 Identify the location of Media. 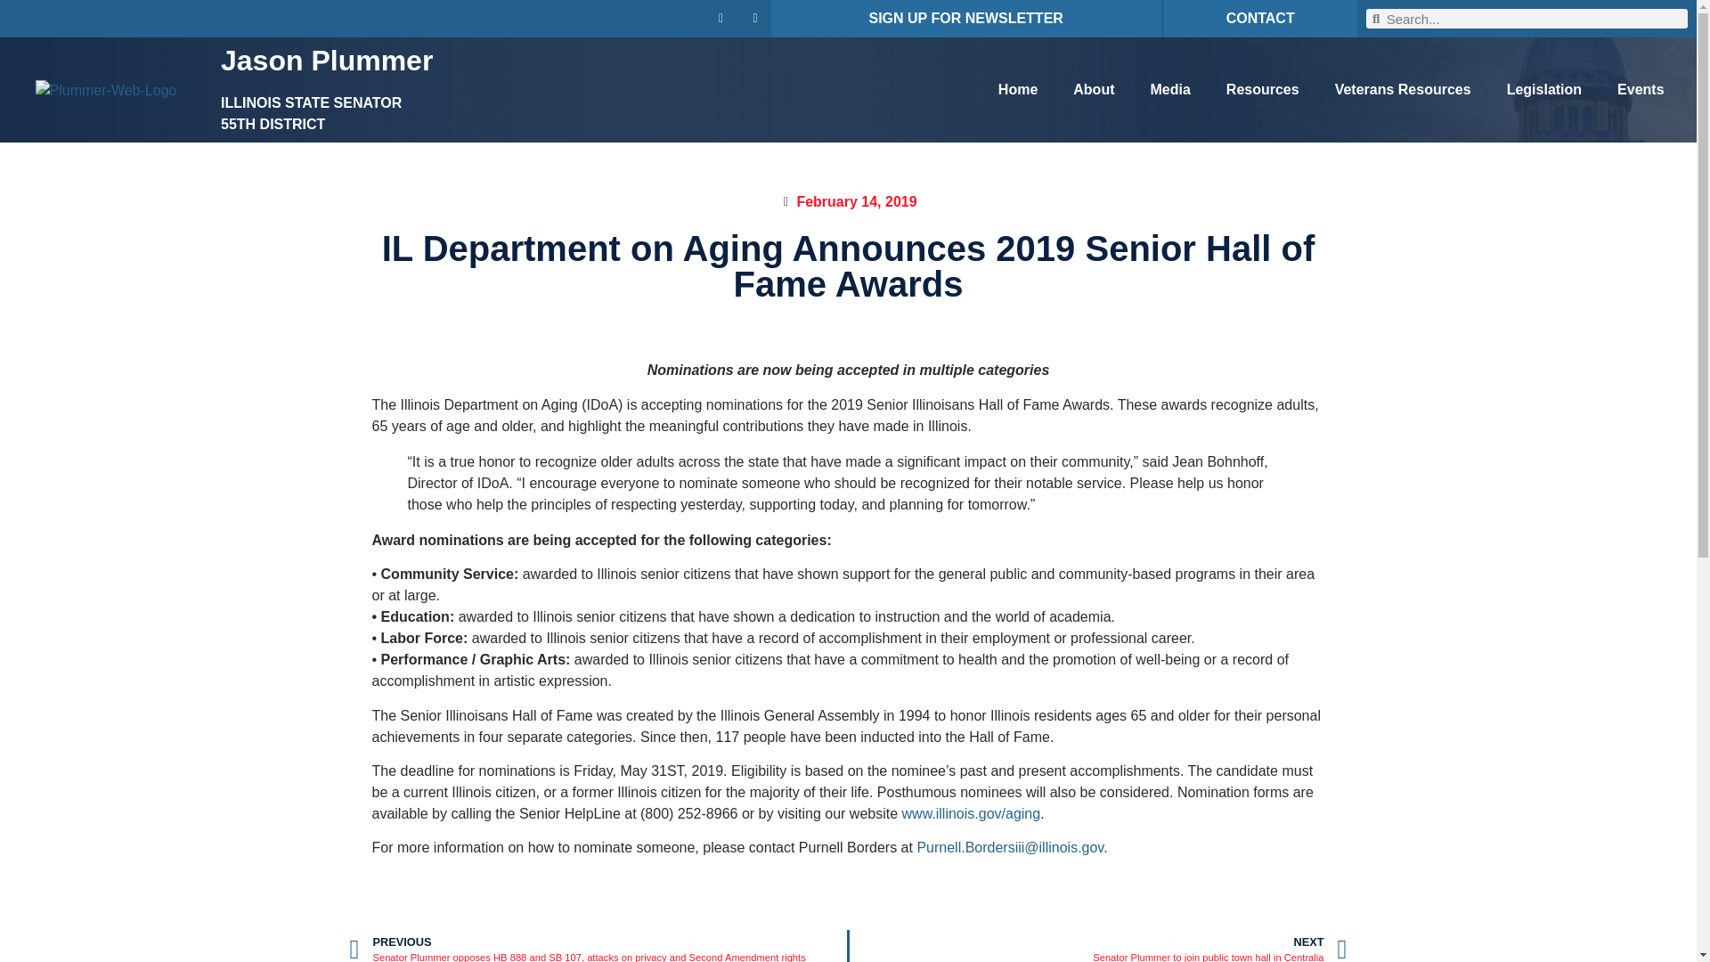
(1169, 89).